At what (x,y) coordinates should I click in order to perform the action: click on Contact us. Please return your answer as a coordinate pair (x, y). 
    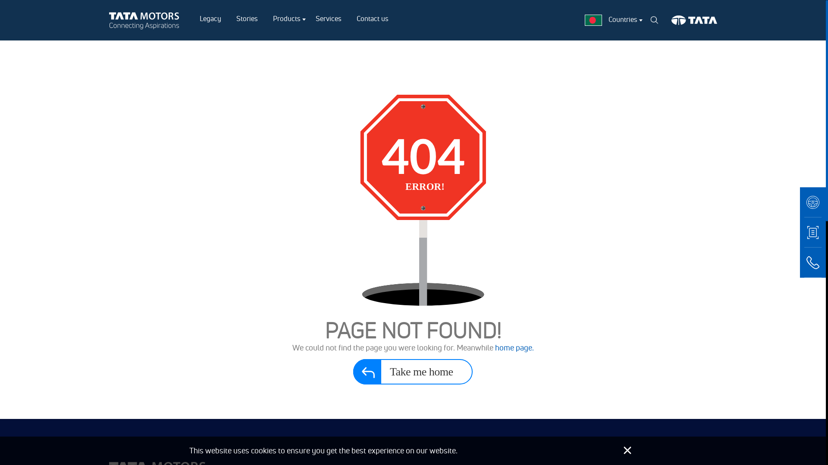
    Looking at the image, I should click on (372, 19).